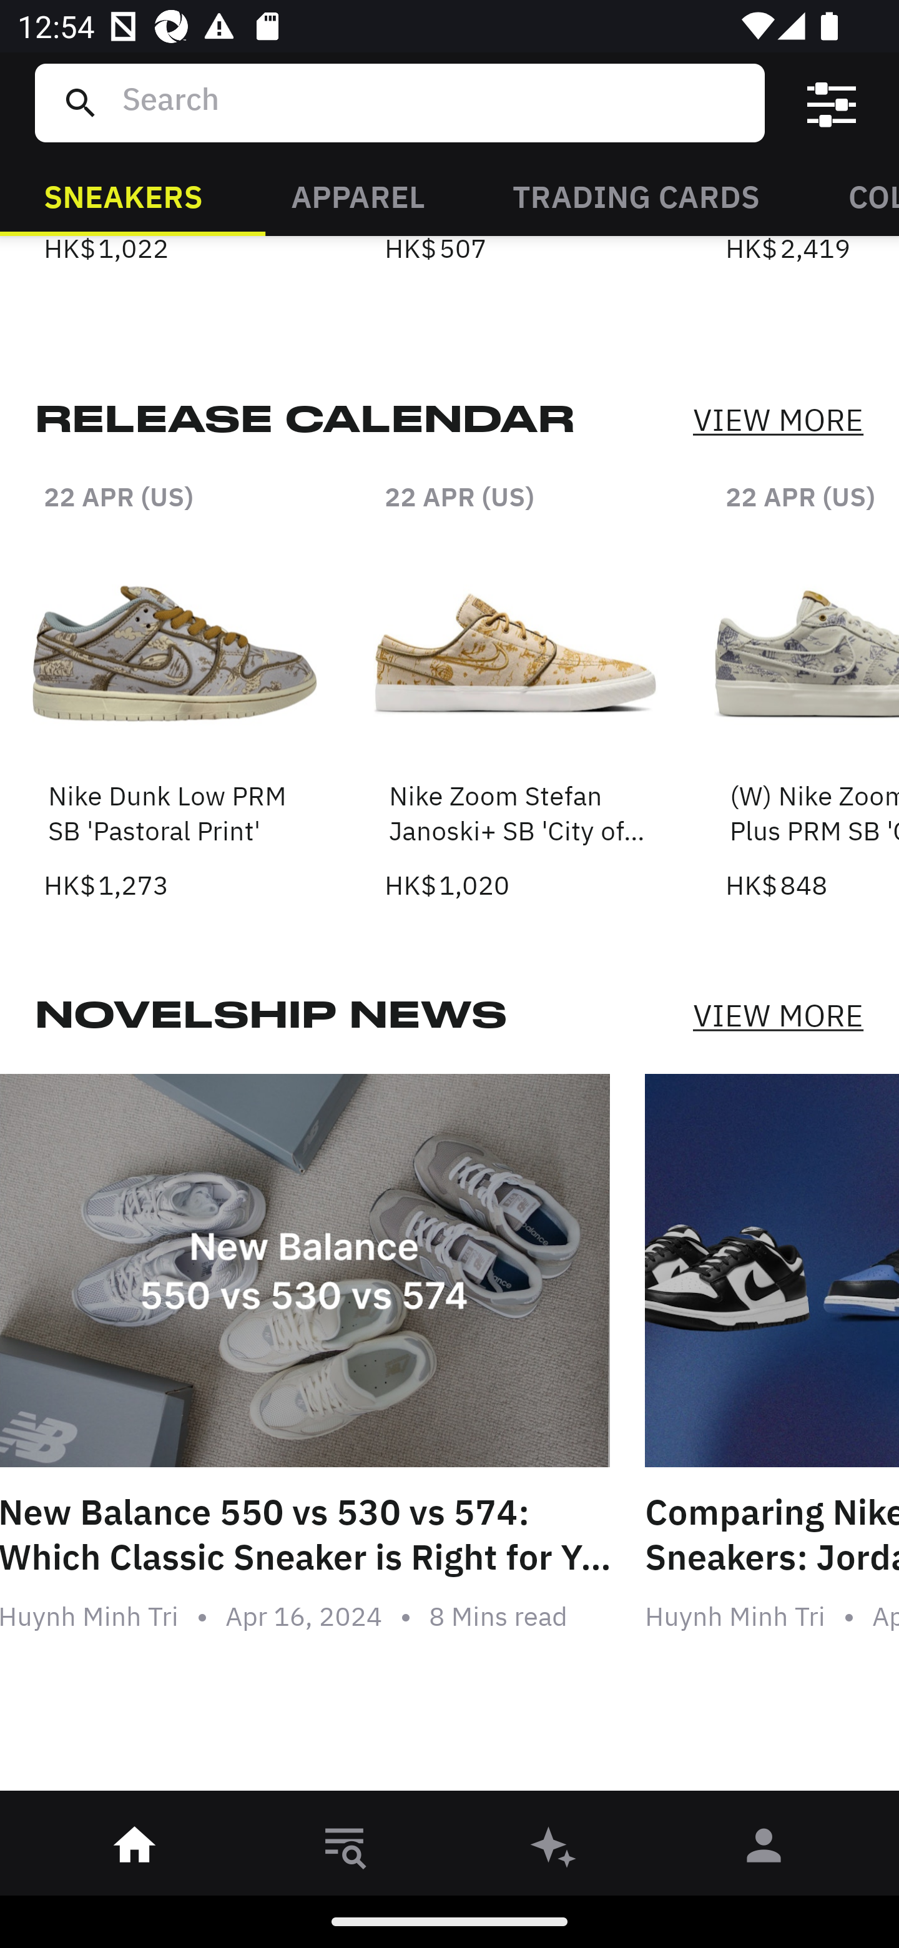 This screenshot has width=899, height=1948. Describe the element at coordinates (357, 195) in the screenshot. I see `APPAREL` at that location.